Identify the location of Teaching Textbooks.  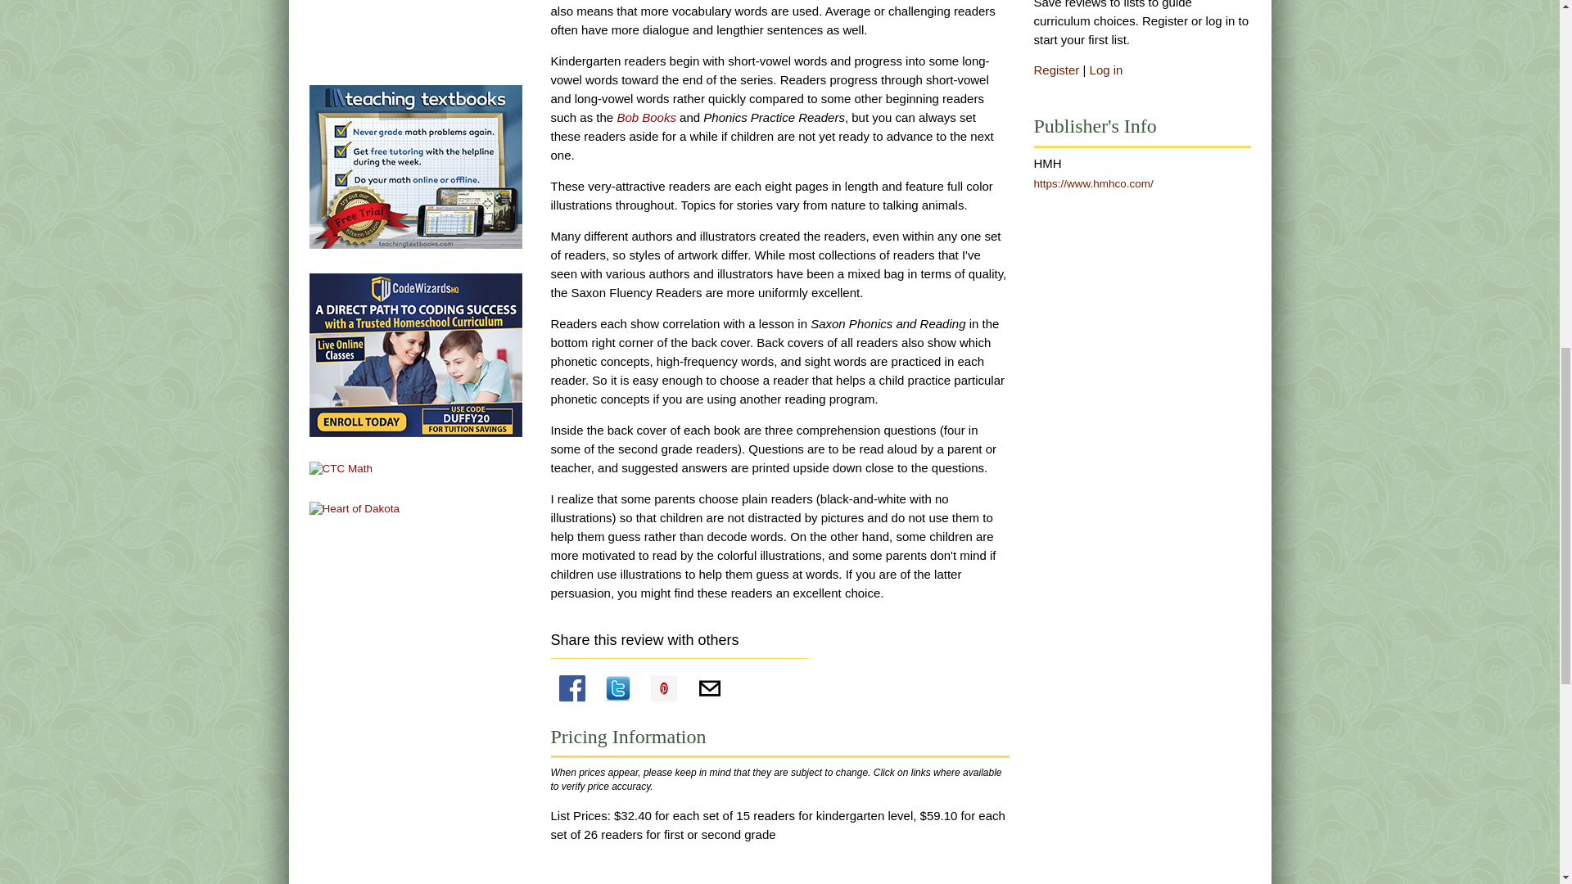
(416, 165).